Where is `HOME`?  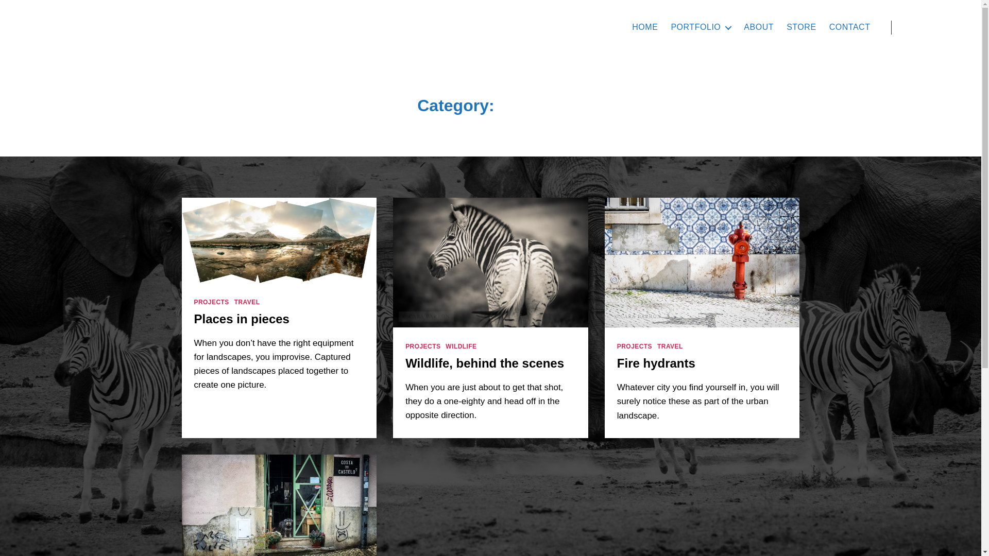
HOME is located at coordinates (644, 27).